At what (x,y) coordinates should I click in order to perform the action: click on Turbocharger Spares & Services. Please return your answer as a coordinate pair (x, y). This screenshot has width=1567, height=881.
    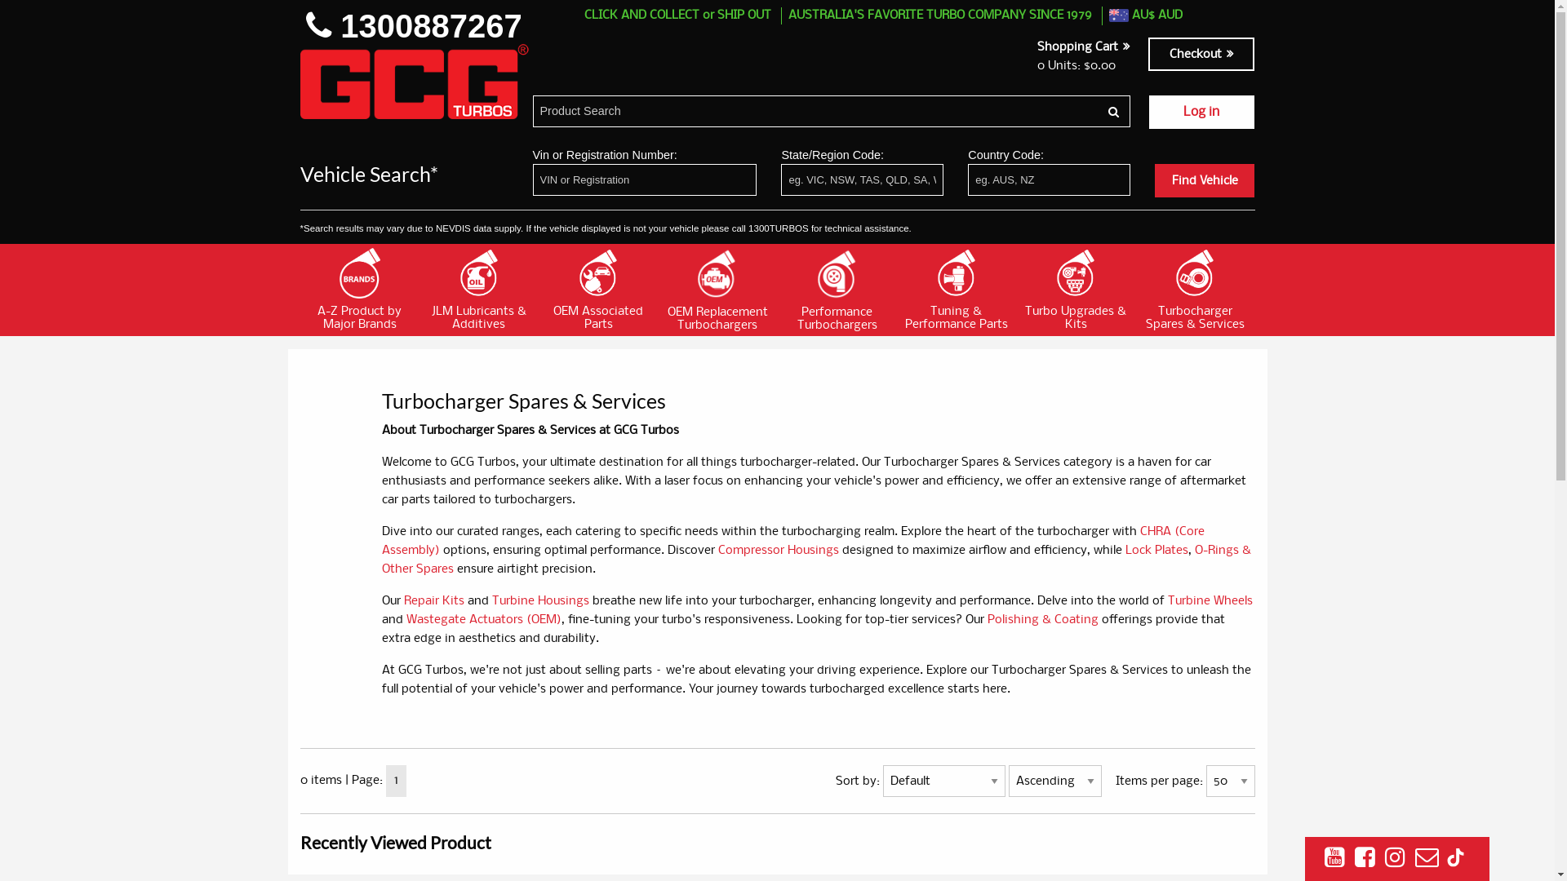
    Looking at the image, I should click on (1195, 290).